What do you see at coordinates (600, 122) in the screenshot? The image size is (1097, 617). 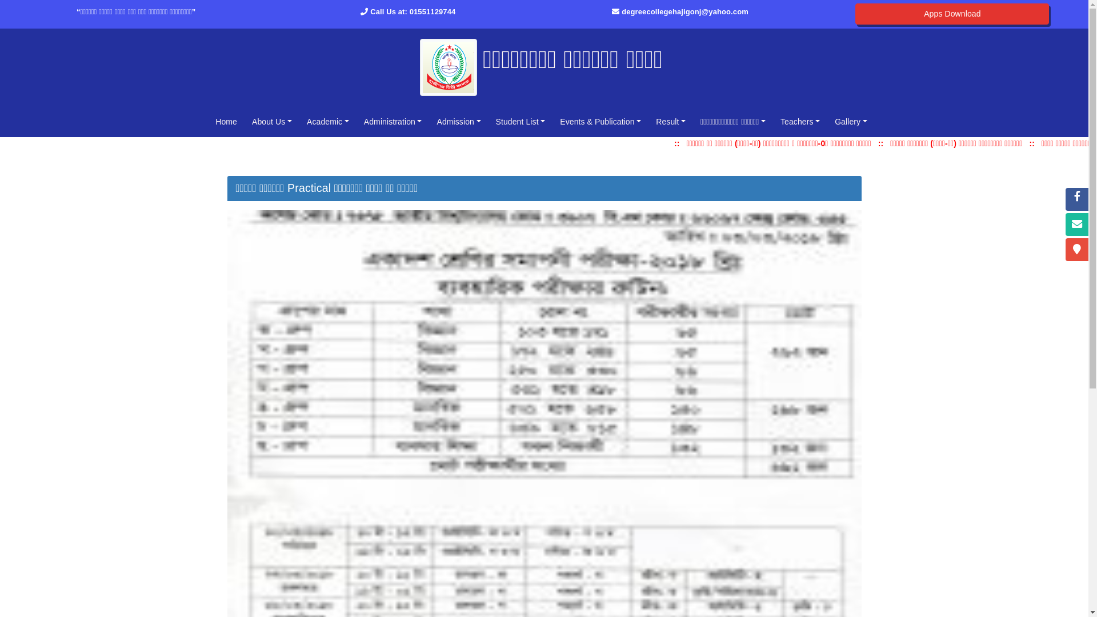 I see `Events & Publication` at bounding box center [600, 122].